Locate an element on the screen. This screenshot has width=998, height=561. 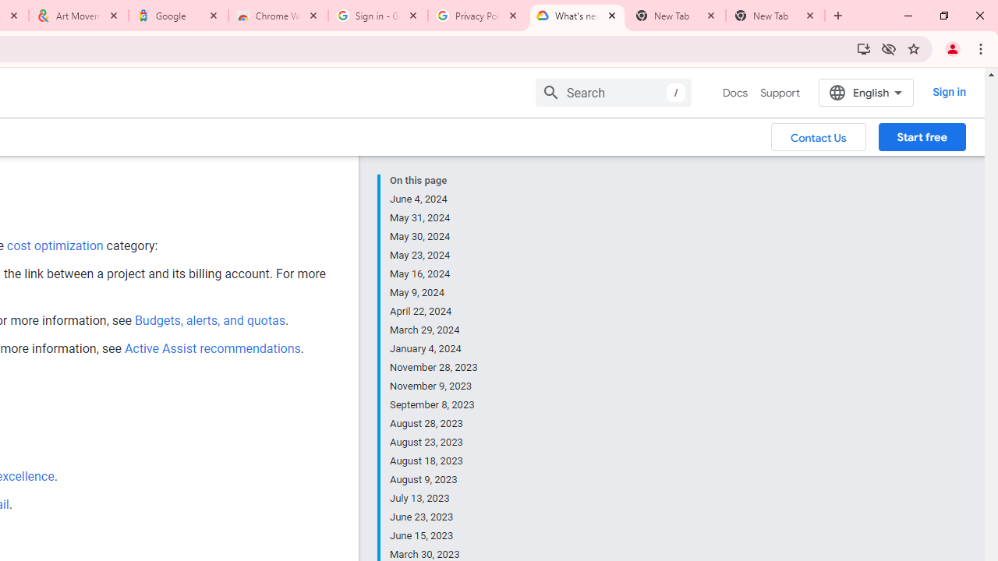
June 23, 2023 is located at coordinates (434, 517).